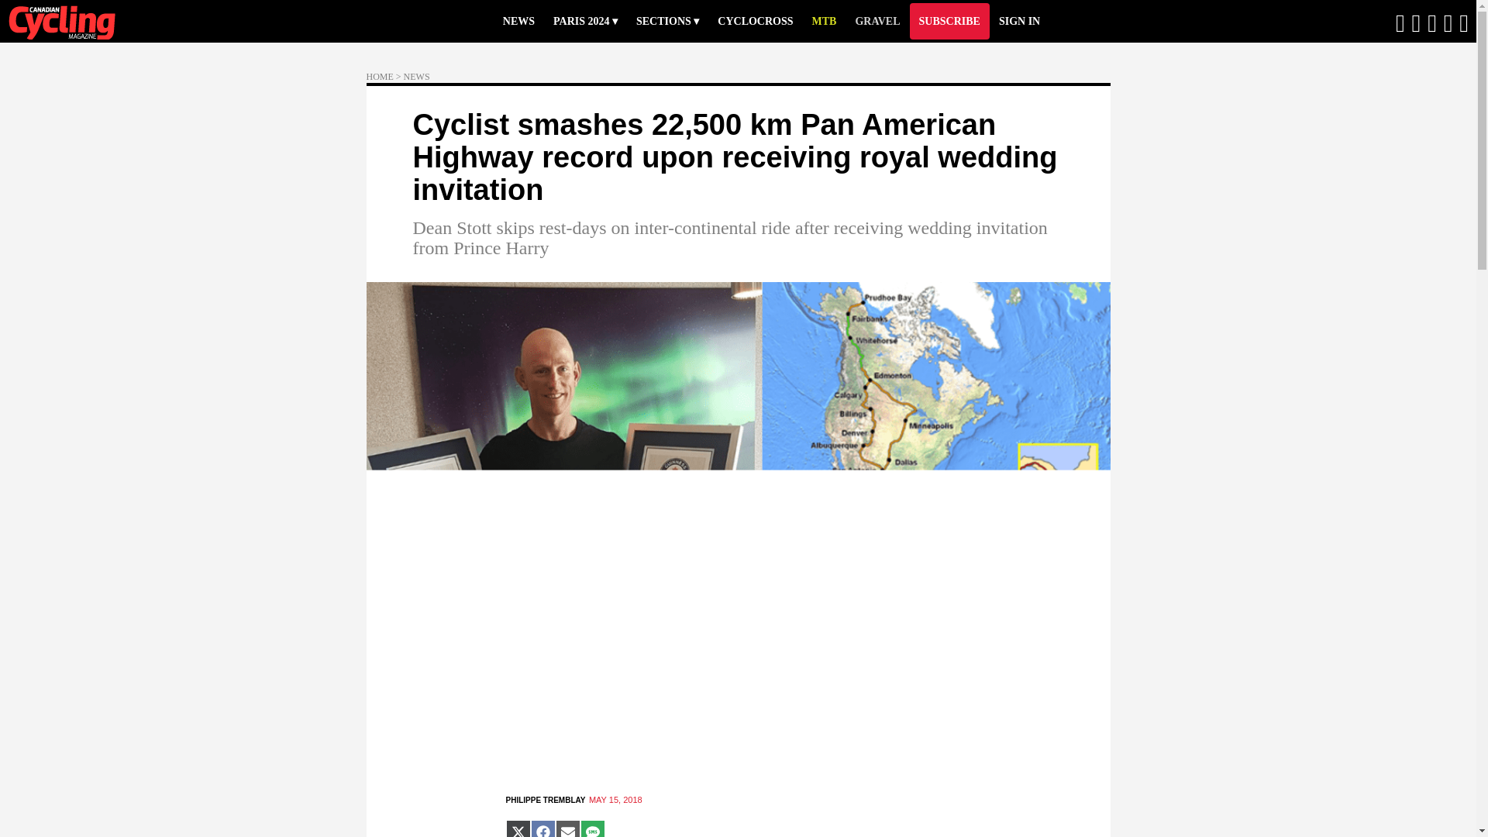 The width and height of the screenshot is (1488, 837). What do you see at coordinates (877, 21) in the screenshot?
I see `GRAVEL` at bounding box center [877, 21].